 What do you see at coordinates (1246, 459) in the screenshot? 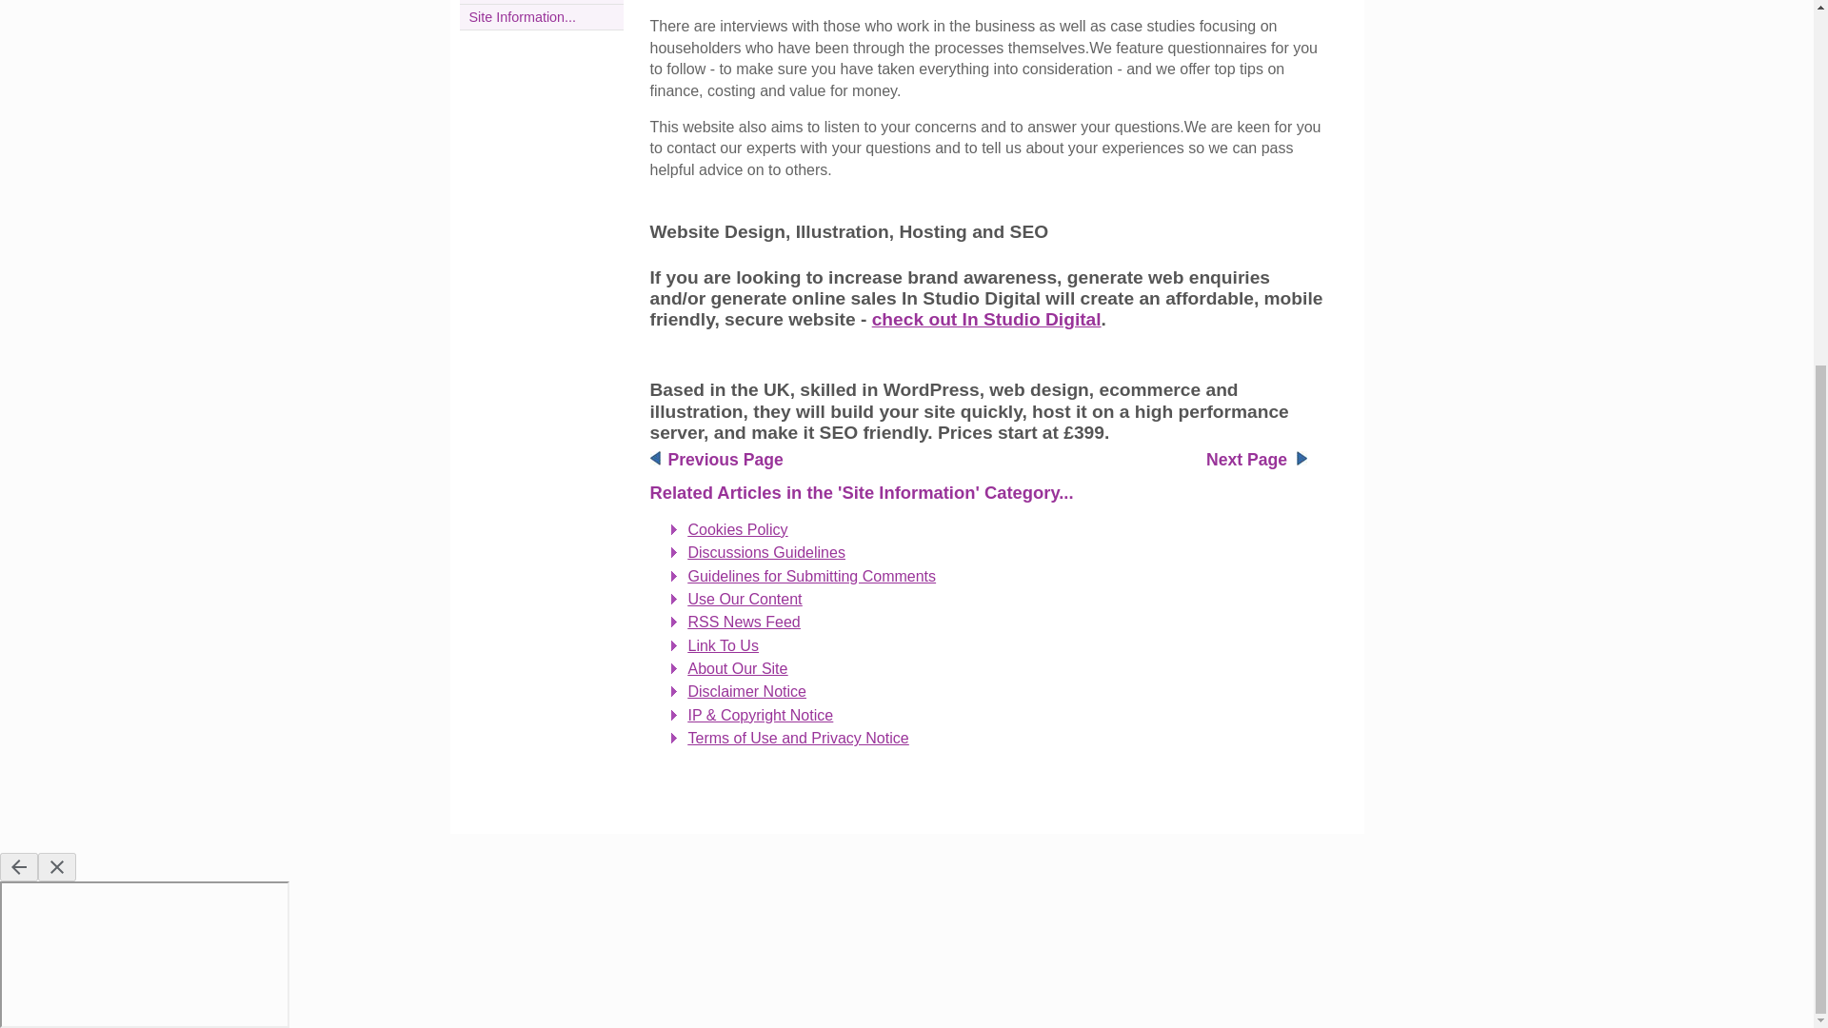
I see `Next Page` at bounding box center [1246, 459].